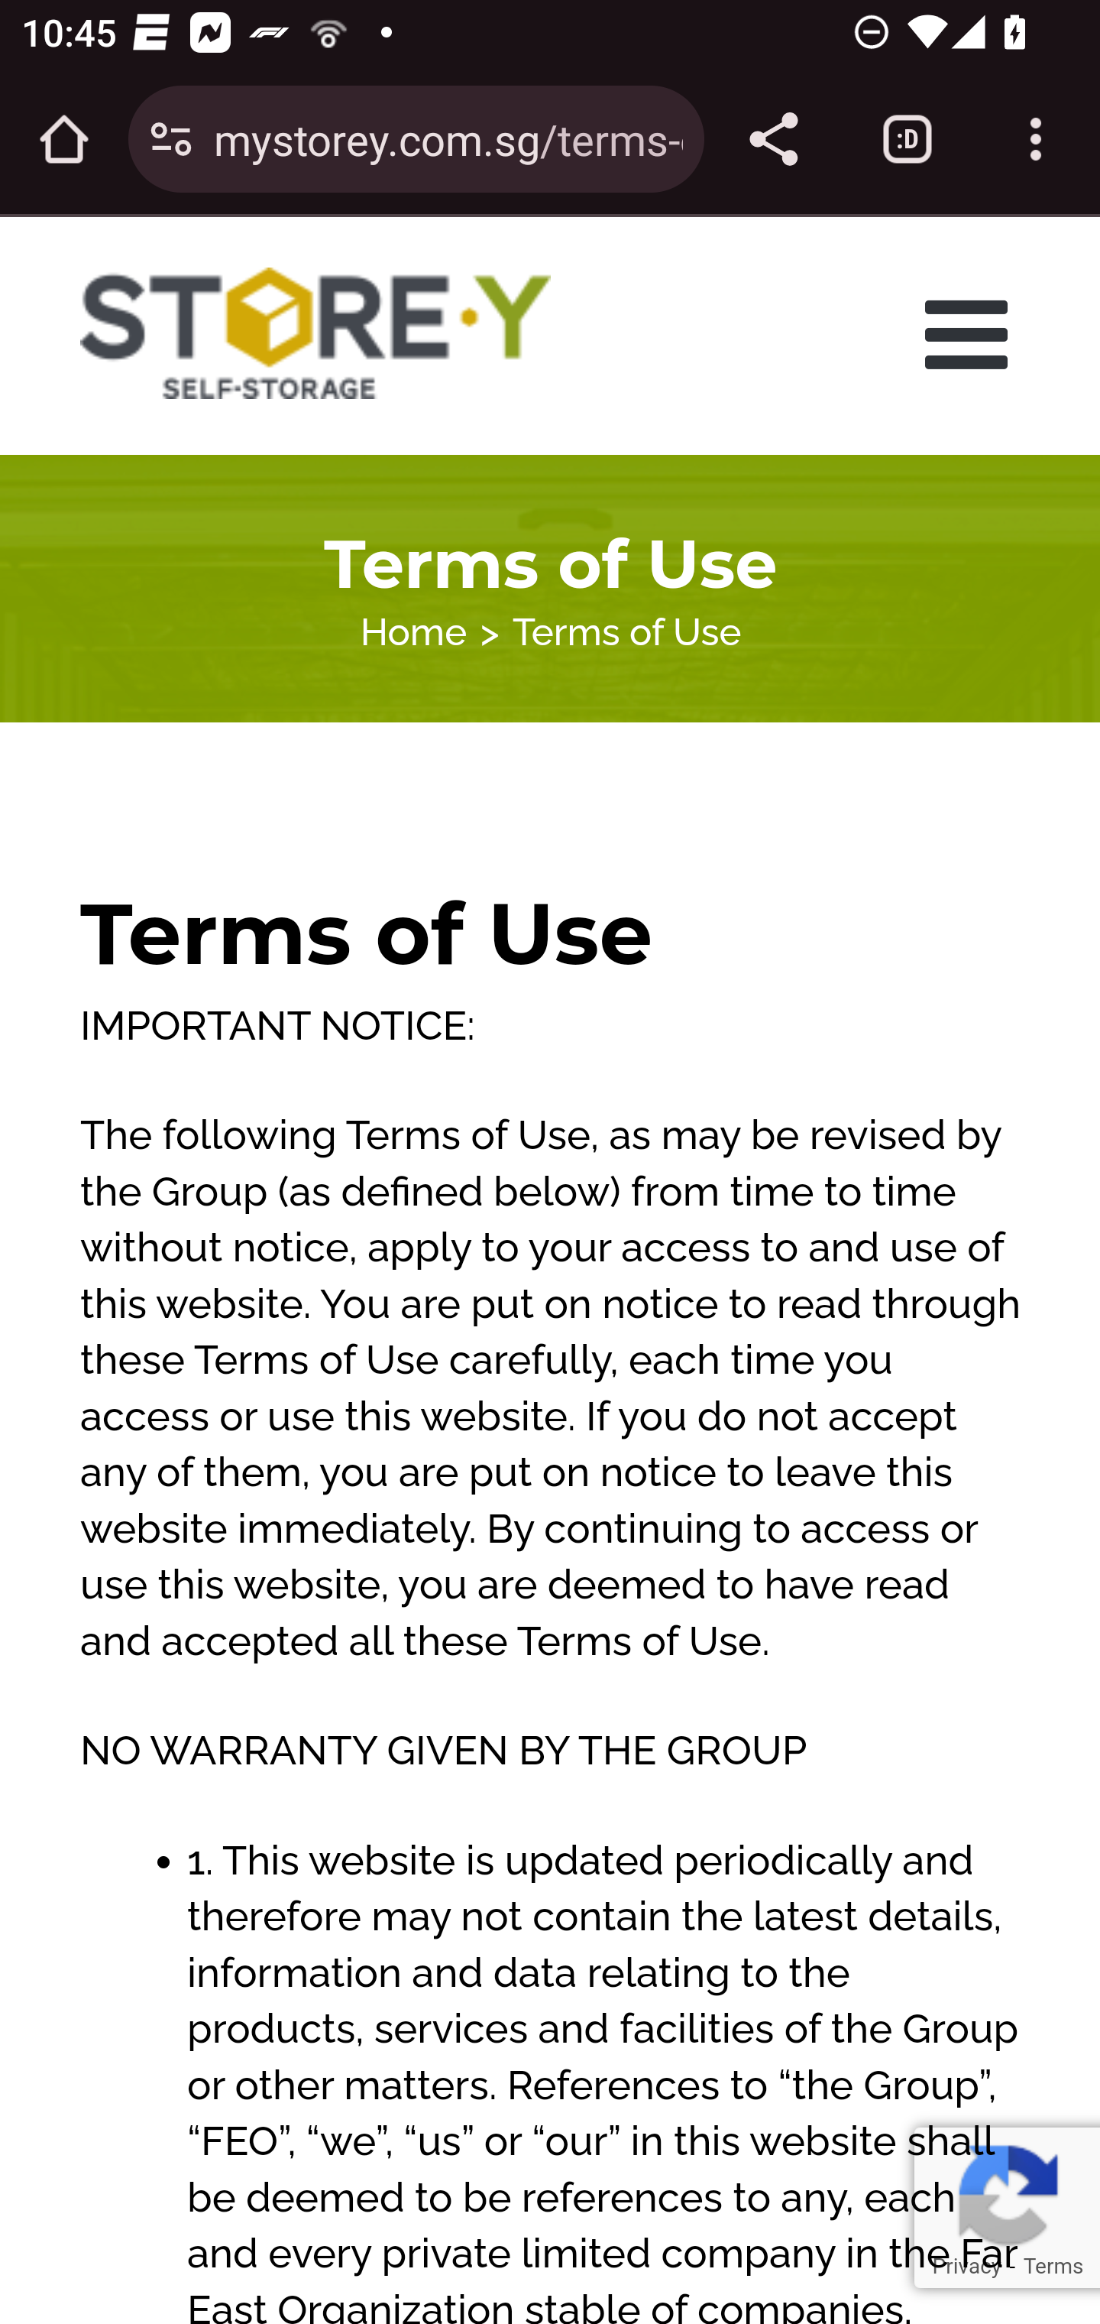 Image resolution: width=1100 pixels, height=2324 pixels. What do you see at coordinates (448, 138) in the screenshot?
I see `mystorey.com.sg/terms-of-use/` at bounding box center [448, 138].